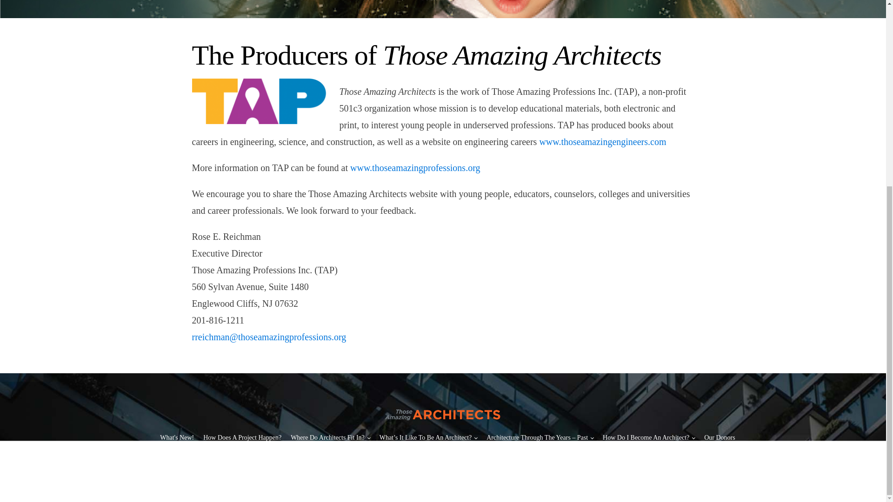 This screenshot has width=893, height=502. I want to click on THOSE AMAZING PROFESSIONS, so click(536, 462).